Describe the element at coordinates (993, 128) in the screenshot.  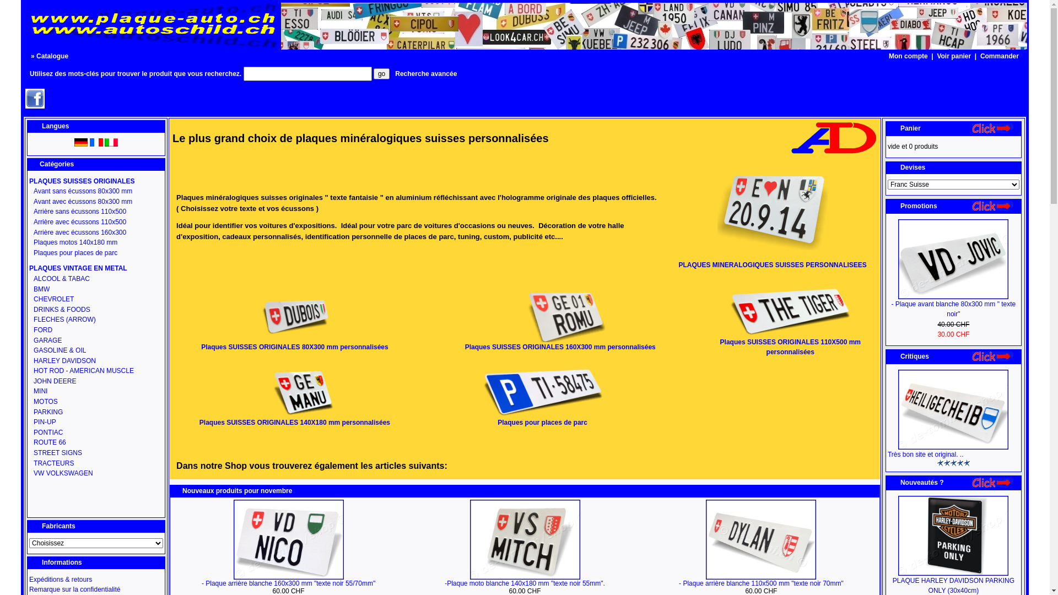
I see `plus` at that location.